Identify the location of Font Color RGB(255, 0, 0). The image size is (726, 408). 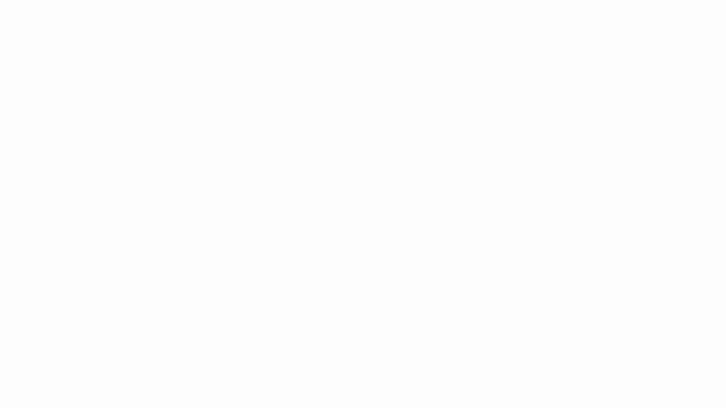
(205, 68).